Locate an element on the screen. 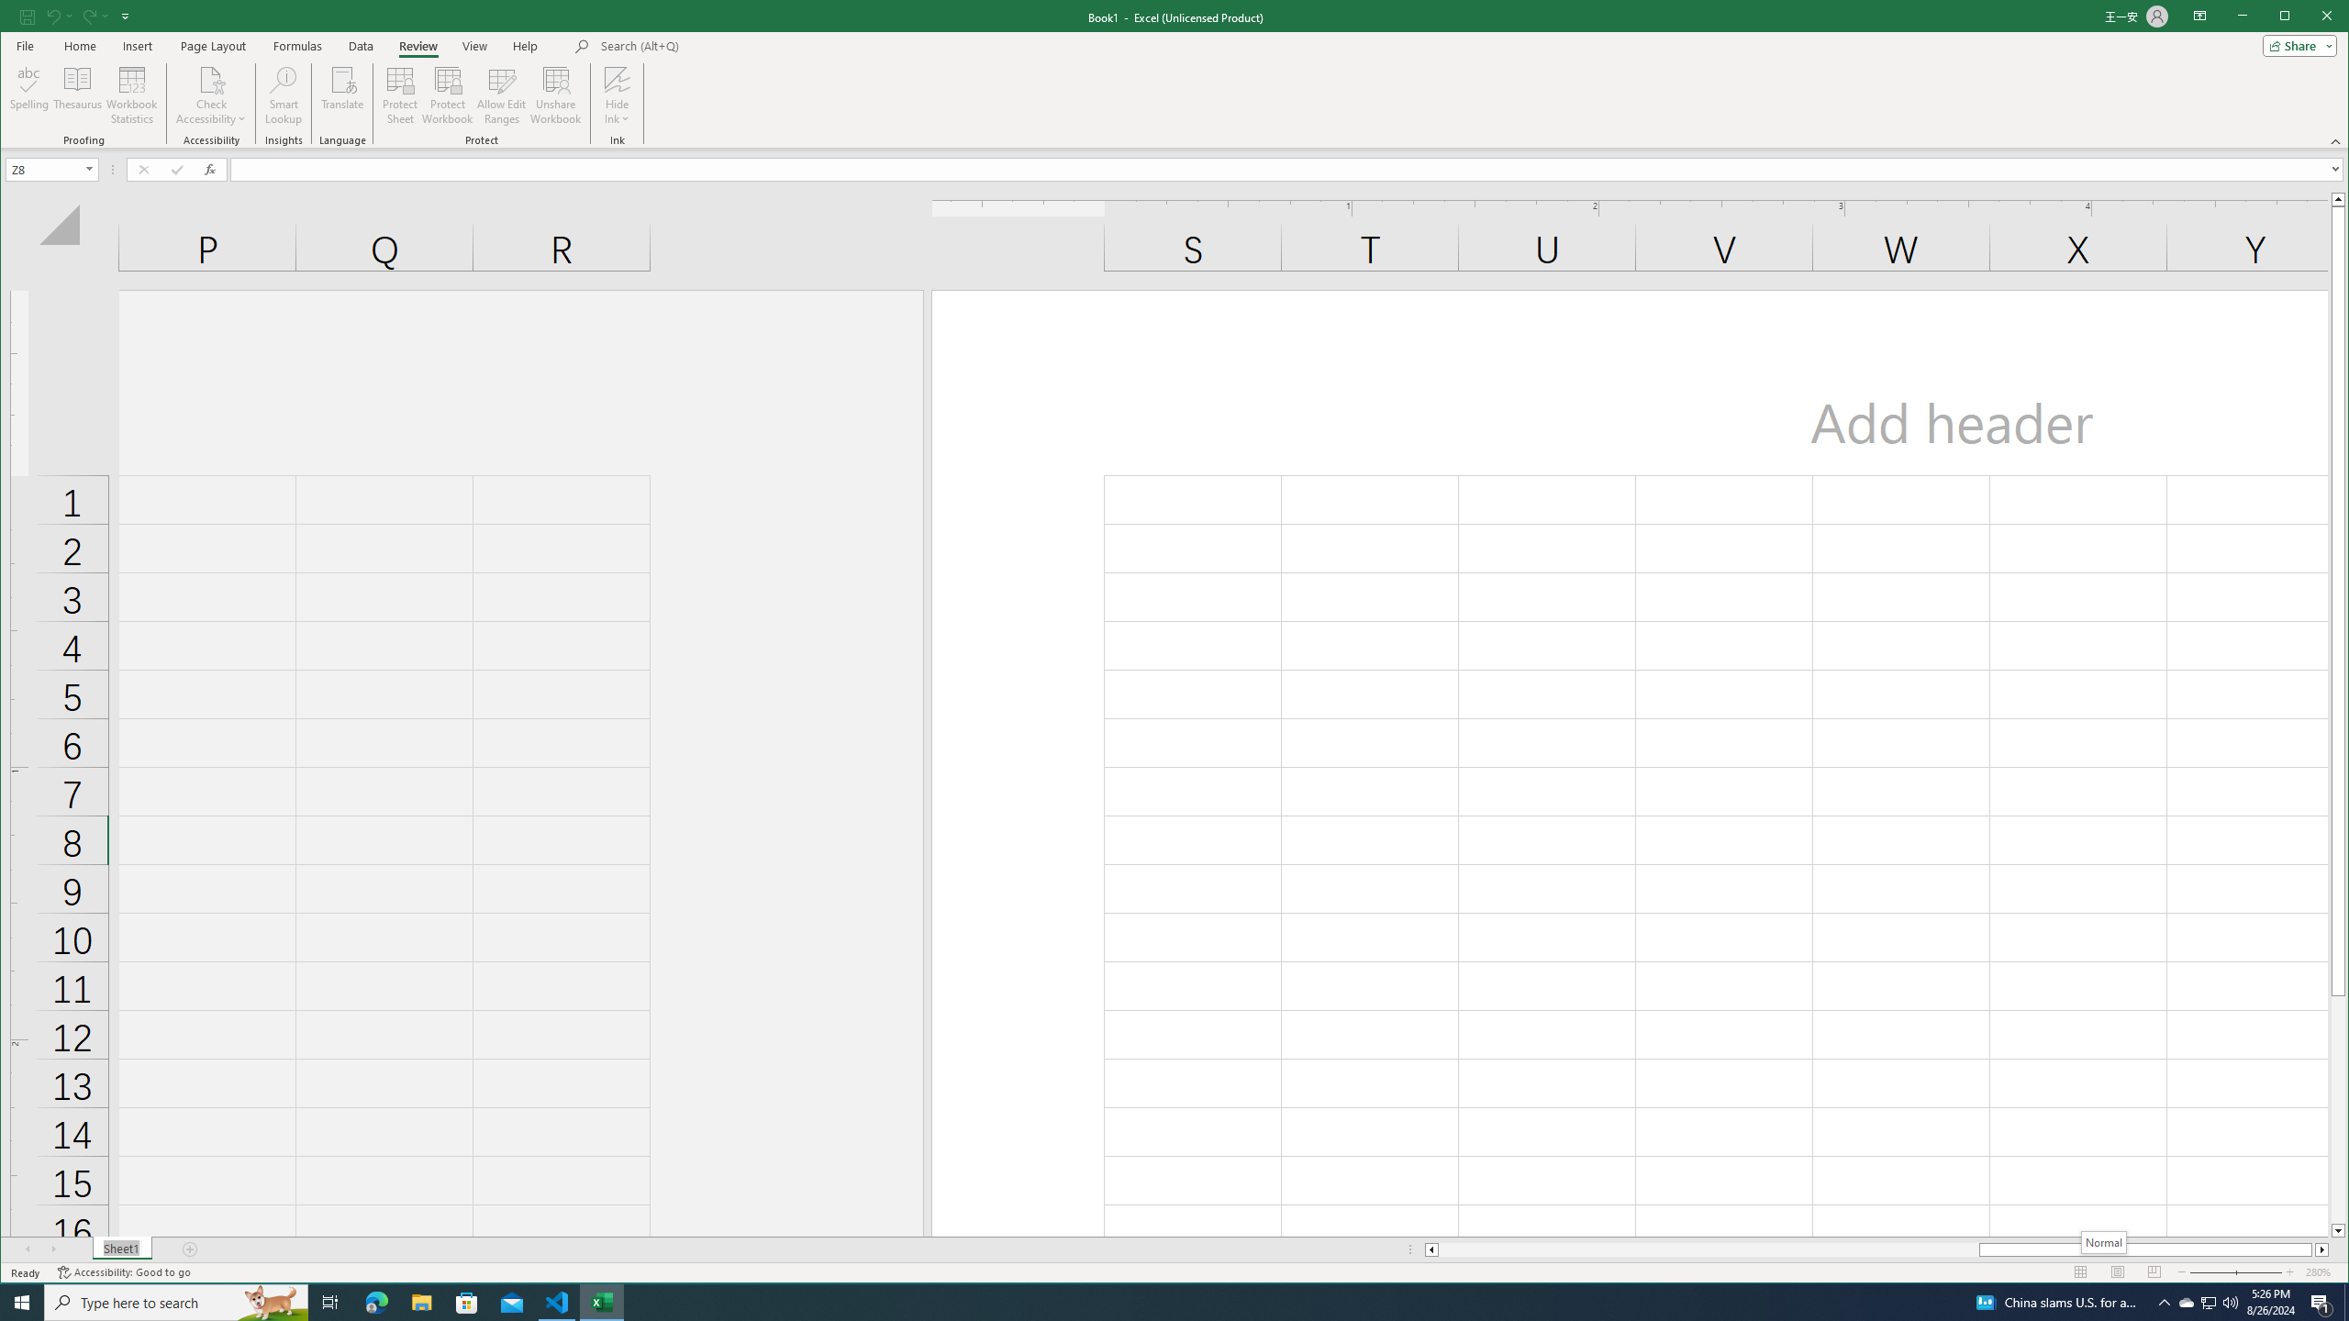 This screenshot has width=2349, height=1321. Protect Workbook... is located at coordinates (448, 95).